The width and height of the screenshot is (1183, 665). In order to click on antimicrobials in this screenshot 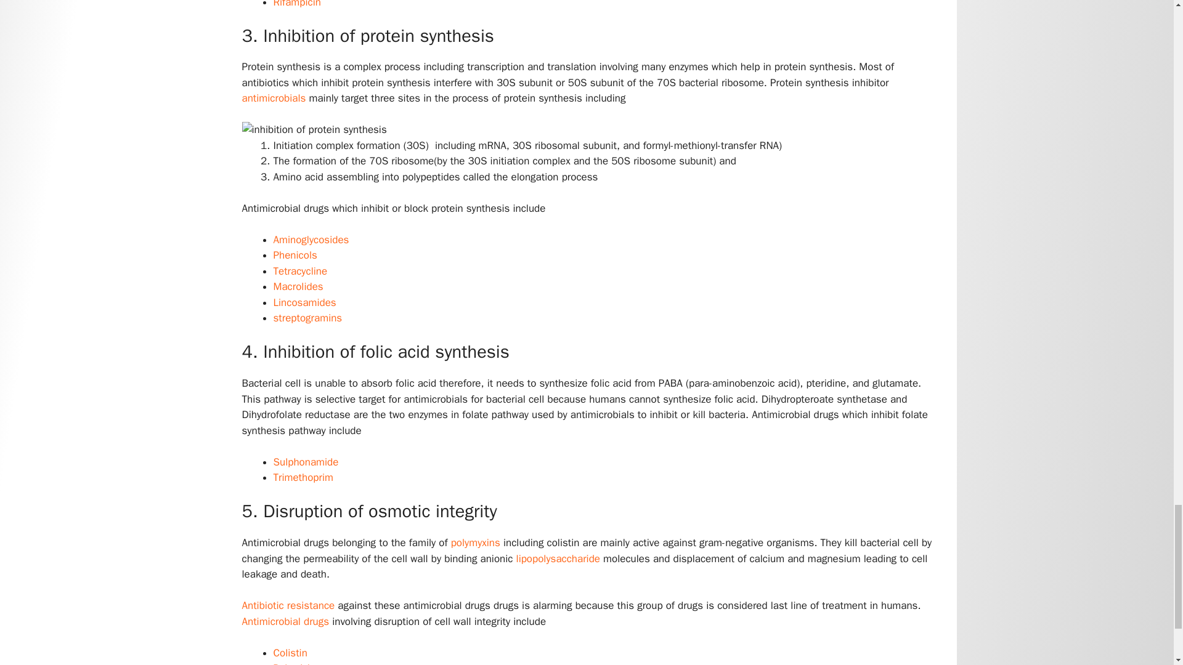, I will do `click(275, 98)`.